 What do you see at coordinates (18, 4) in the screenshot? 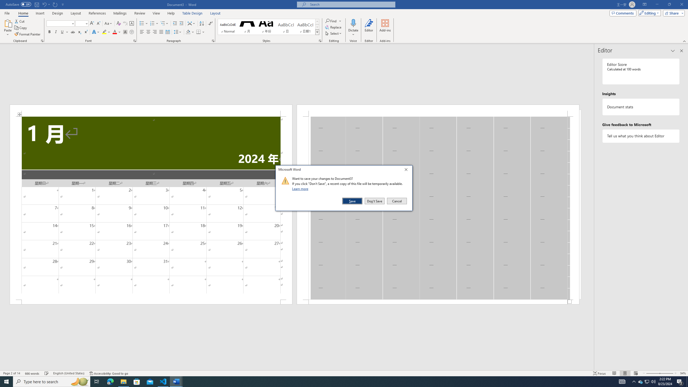
I see `AutoSave` at bounding box center [18, 4].